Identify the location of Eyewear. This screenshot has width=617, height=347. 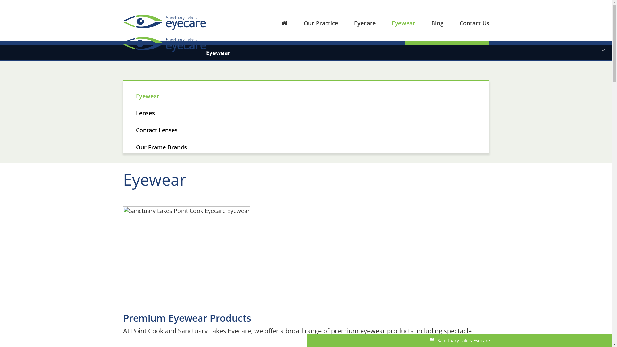
(306, 92).